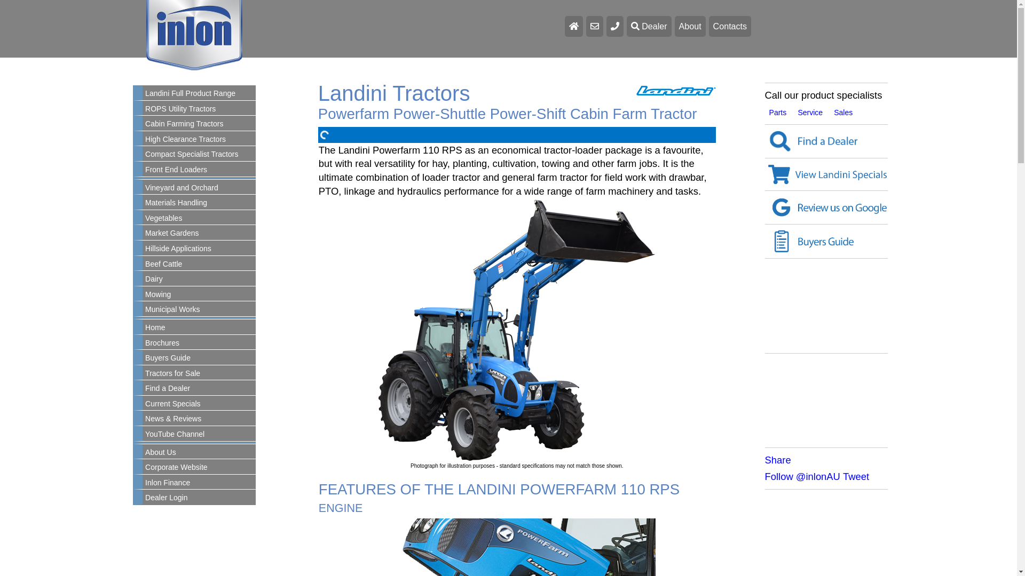 The image size is (1025, 576). Describe the element at coordinates (826, 142) in the screenshot. I see `Find a Dealer` at that location.